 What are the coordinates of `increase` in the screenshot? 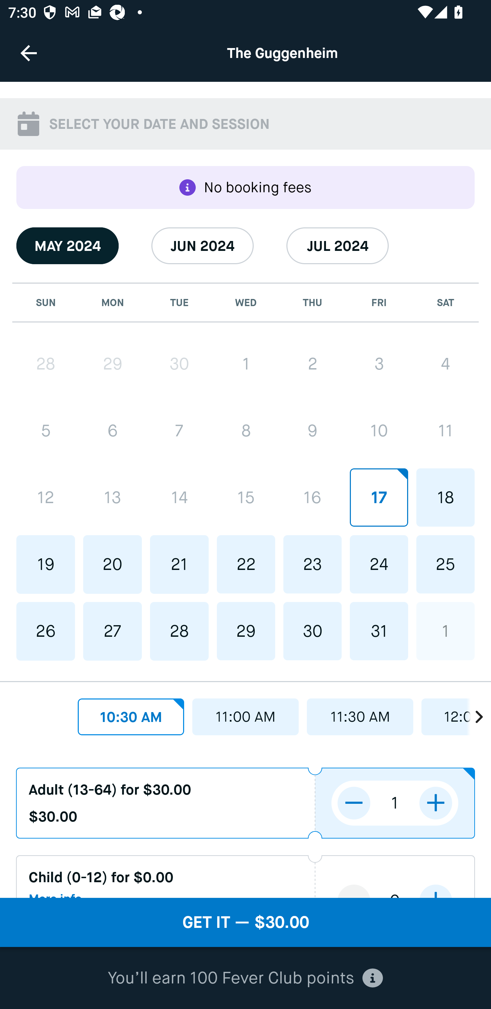 It's located at (436, 803).